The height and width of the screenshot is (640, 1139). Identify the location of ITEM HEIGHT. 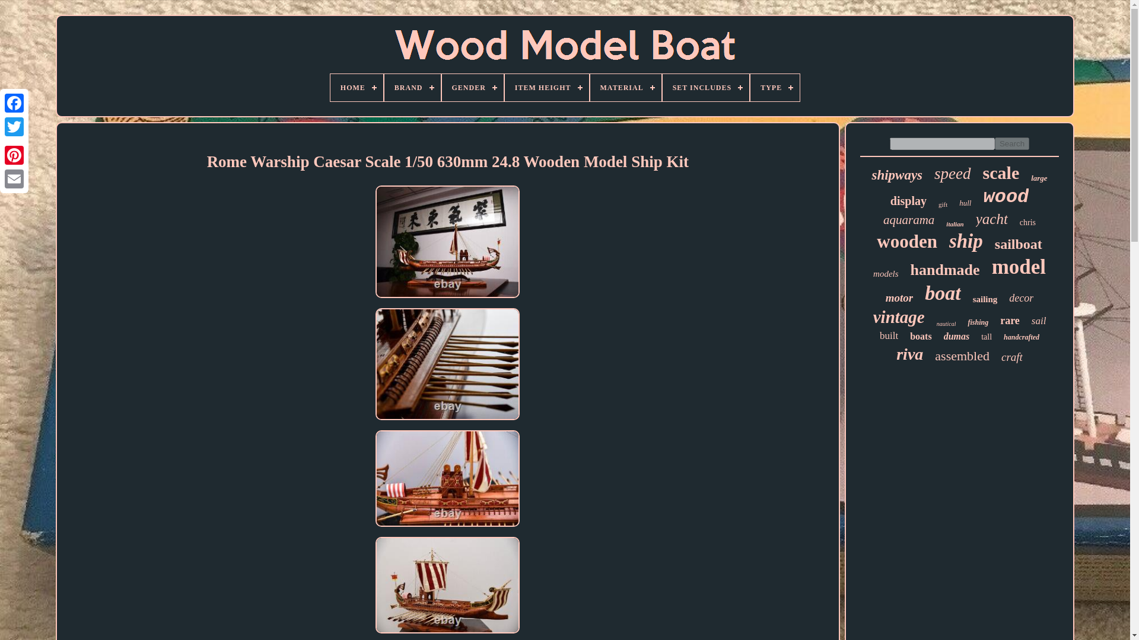
(546, 88).